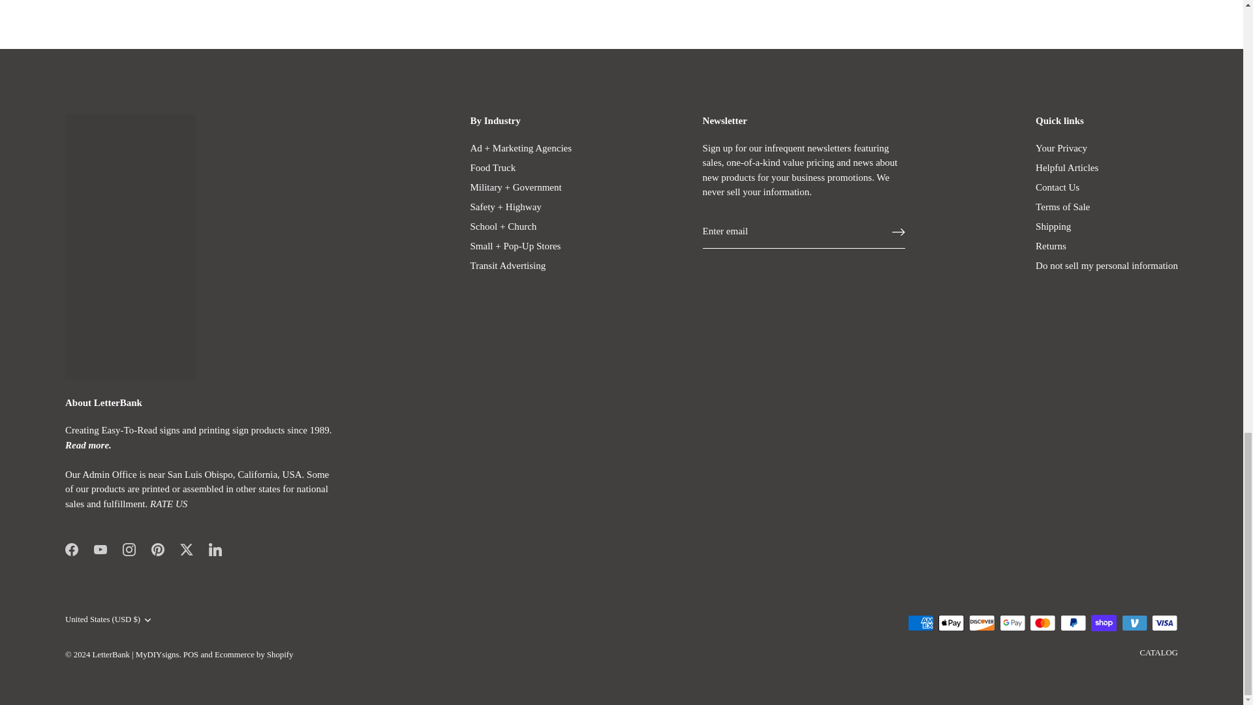 The height and width of the screenshot is (705, 1253). I want to click on Mastercard, so click(1042, 623).